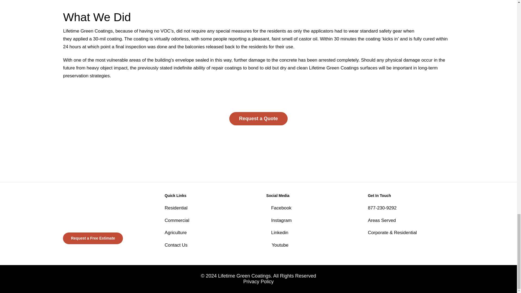 This screenshot has height=293, width=521. I want to click on C 98 Apartment Hallways 5, so click(269, 231).